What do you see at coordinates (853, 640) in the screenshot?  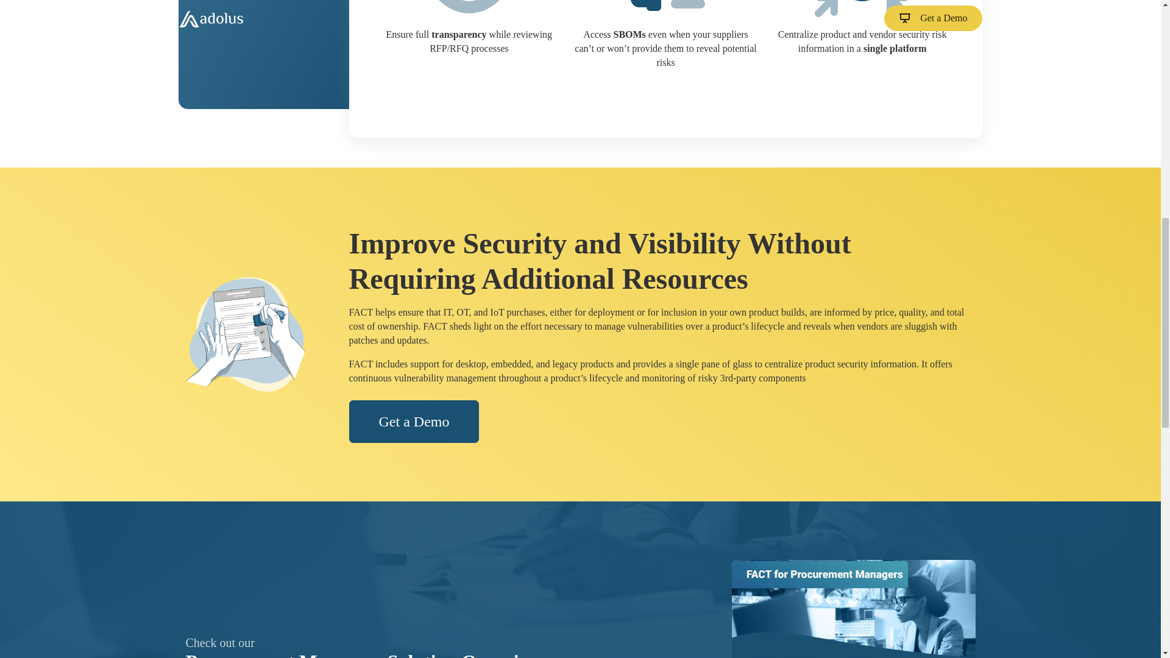 I see `Get a Demo` at bounding box center [853, 640].